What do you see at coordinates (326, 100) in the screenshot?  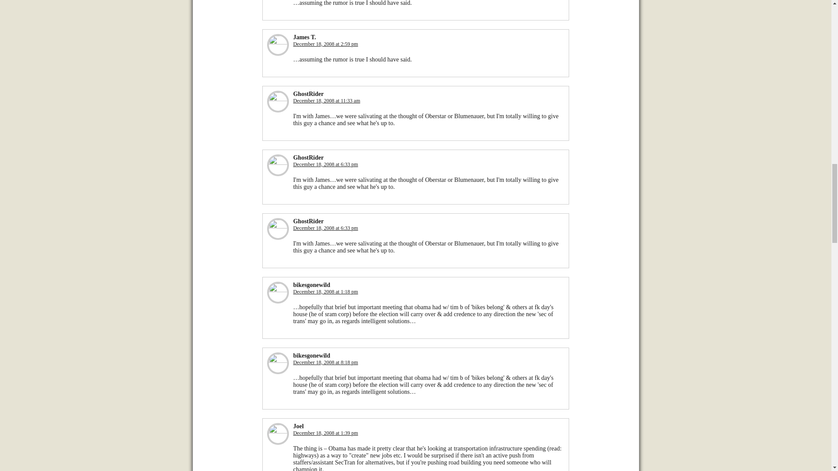 I see `December 18, 2008 at 11:33 am` at bounding box center [326, 100].